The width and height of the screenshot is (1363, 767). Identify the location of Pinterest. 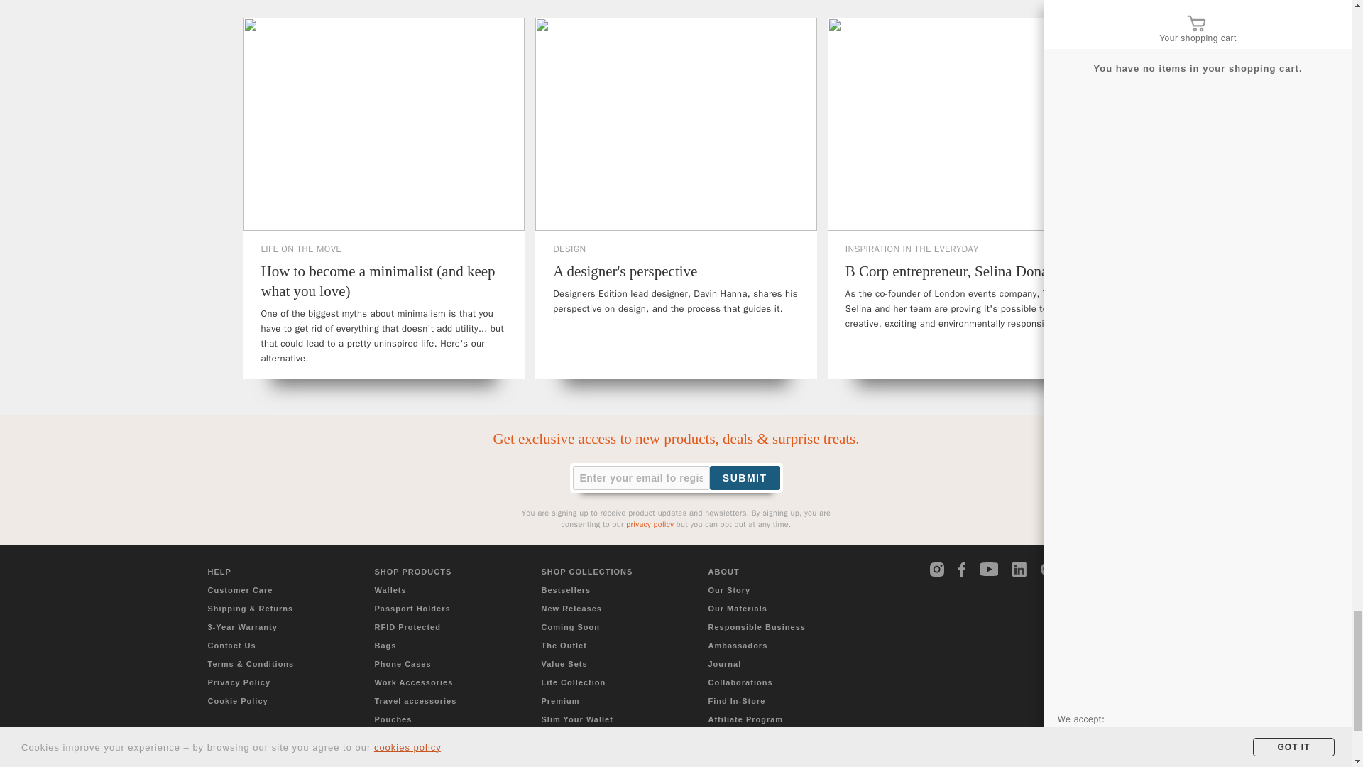
(1048, 570).